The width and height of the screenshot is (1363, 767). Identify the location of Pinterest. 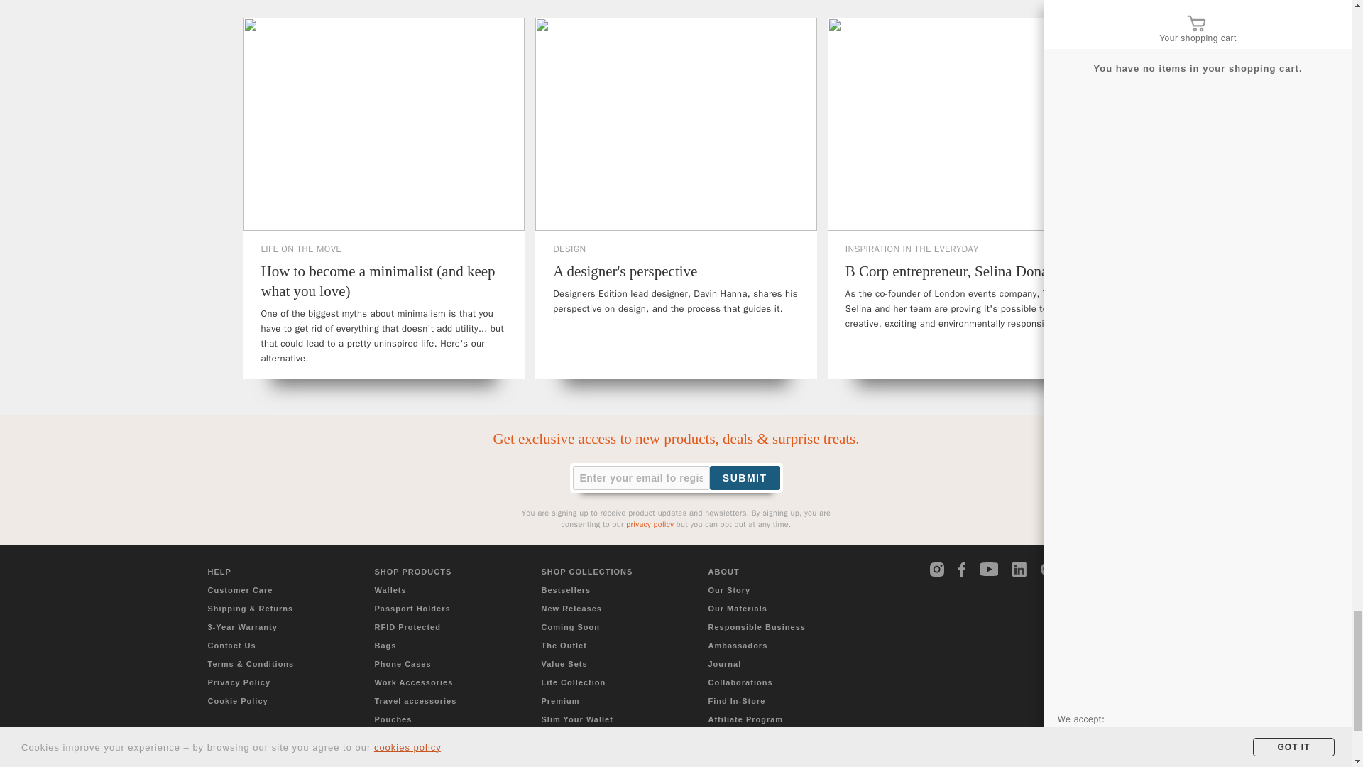
(1048, 570).